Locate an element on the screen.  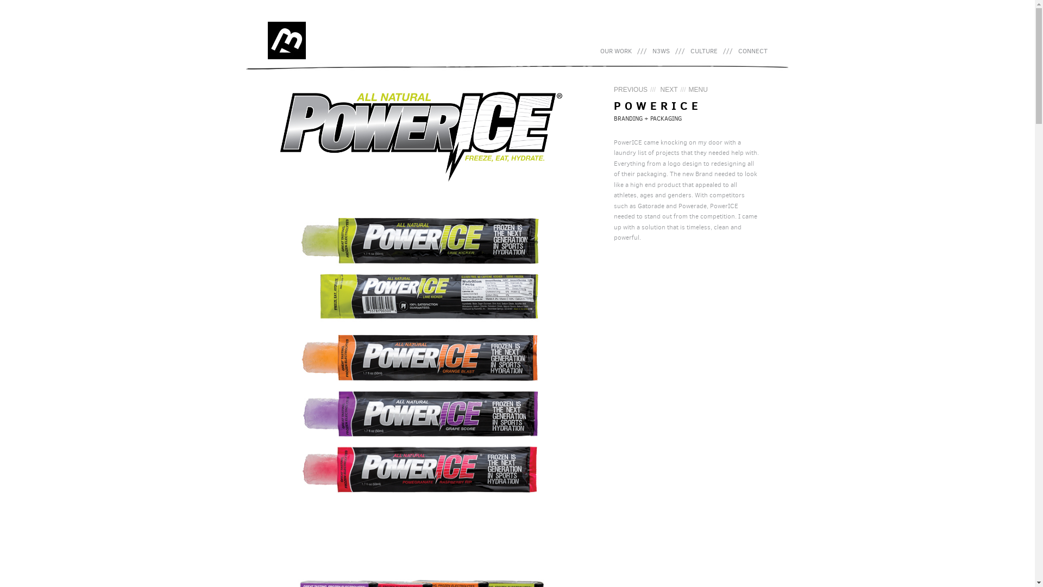
Skip to primary content is located at coordinates (640, 52).